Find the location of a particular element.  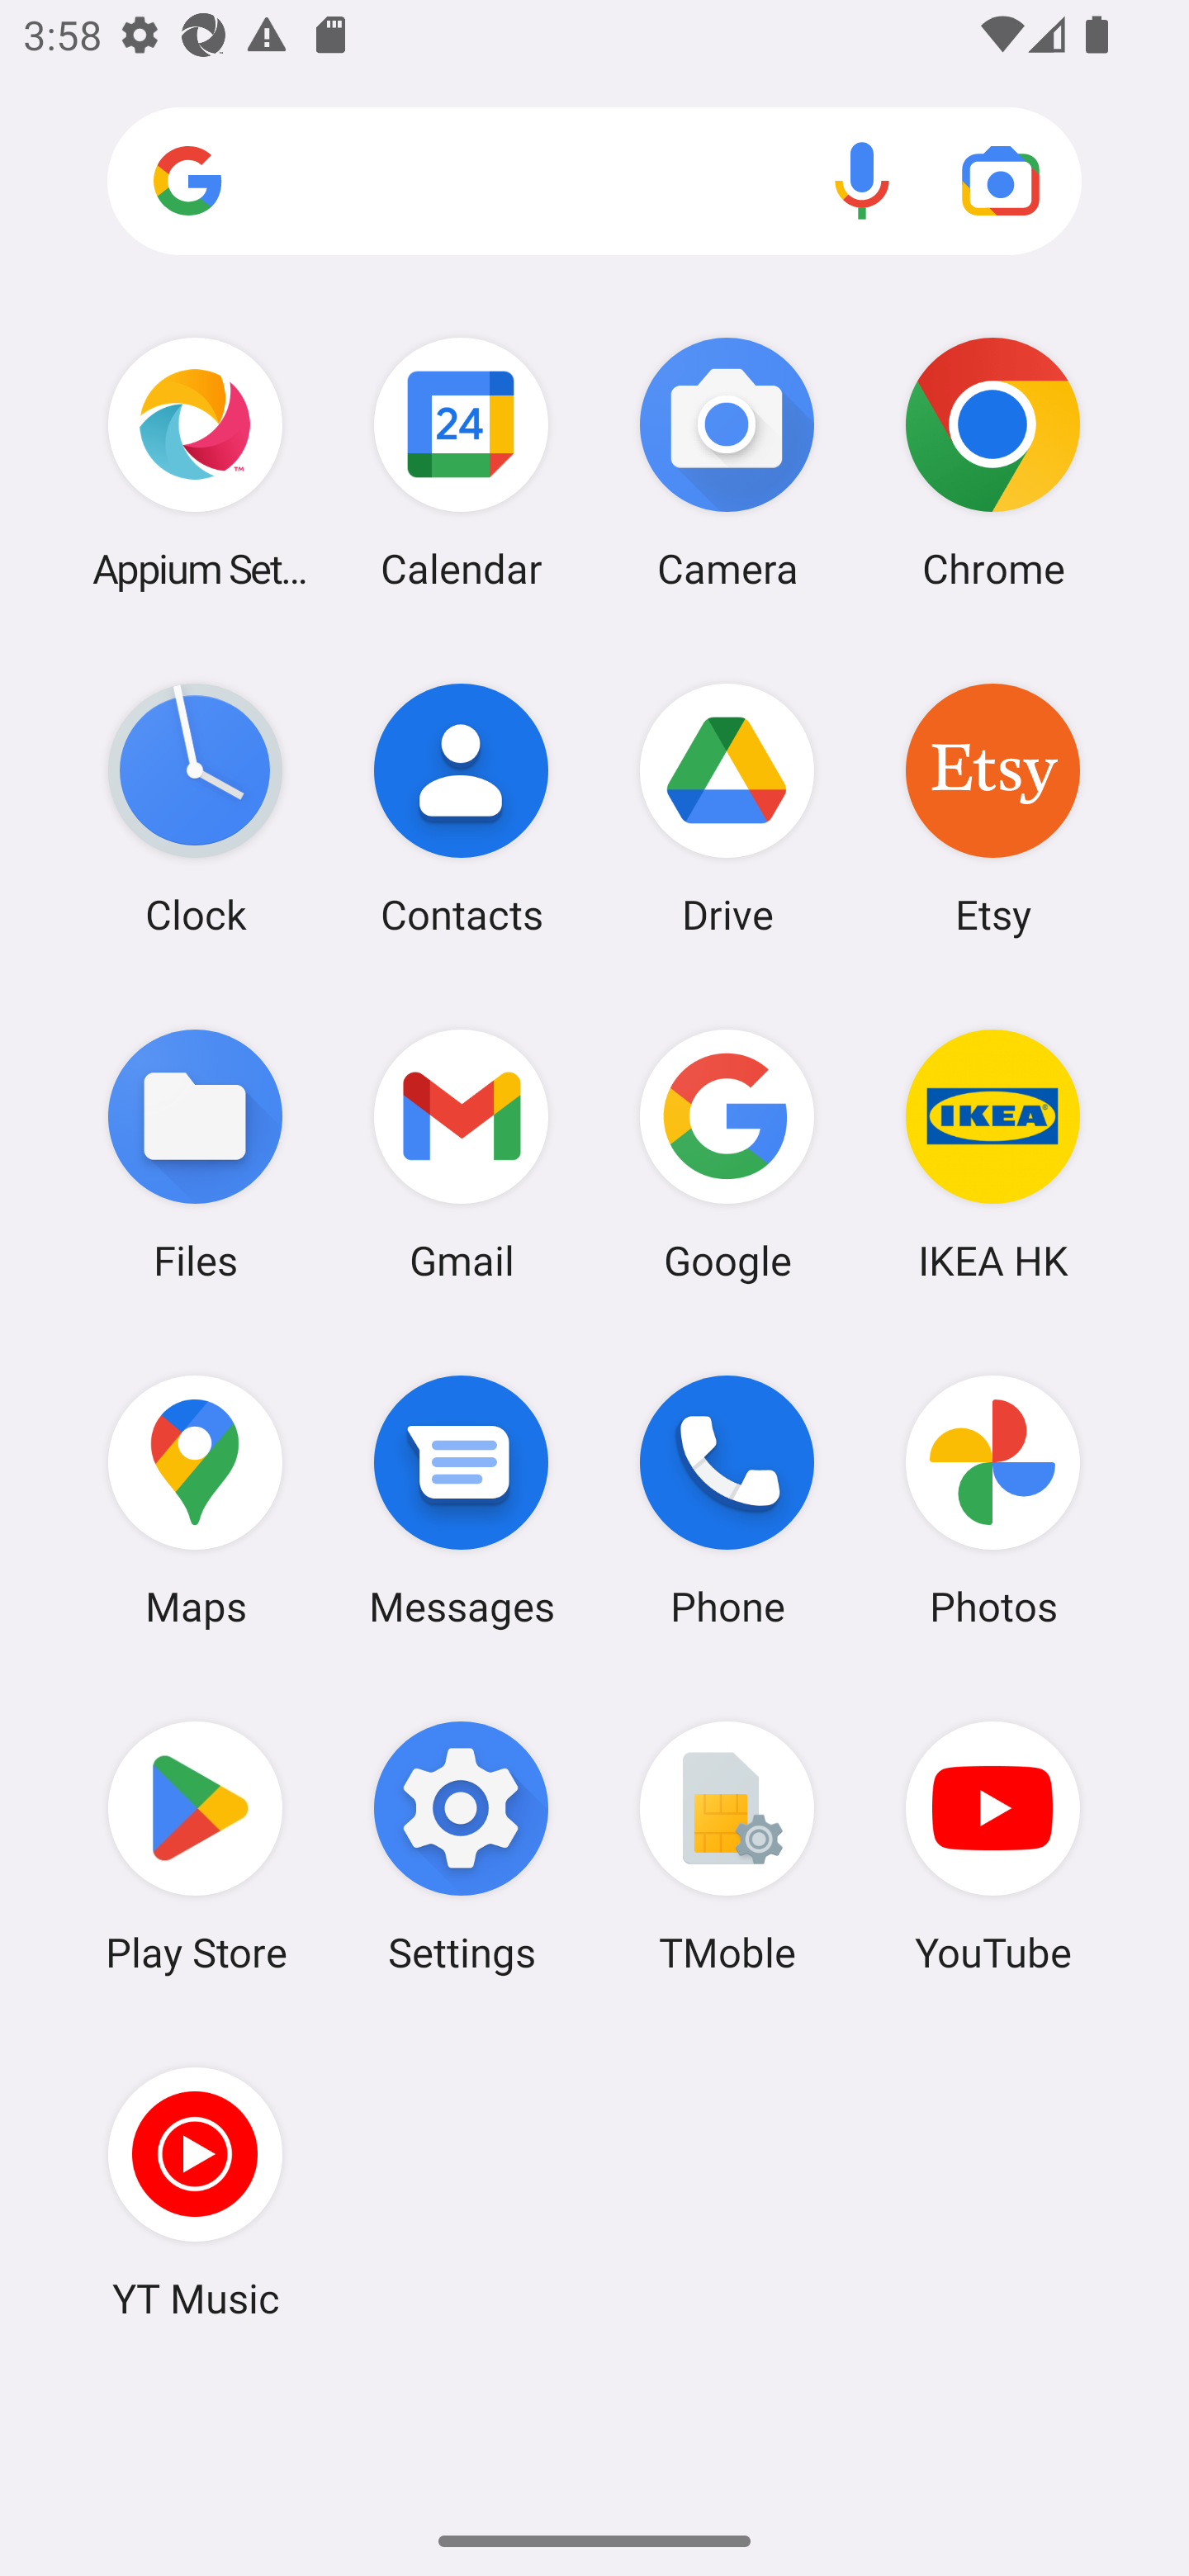

Messages is located at coordinates (461, 1500).